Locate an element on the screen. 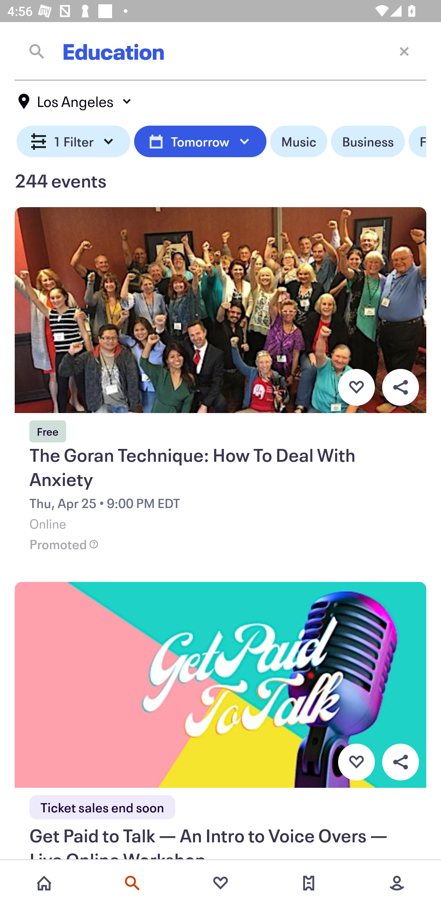  Overflow menu button is located at coordinates (400, 762).